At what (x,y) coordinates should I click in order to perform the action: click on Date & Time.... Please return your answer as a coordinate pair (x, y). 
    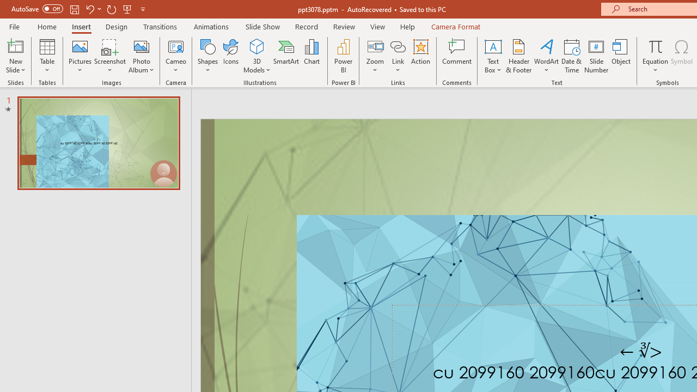
    Looking at the image, I should click on (572, 56).